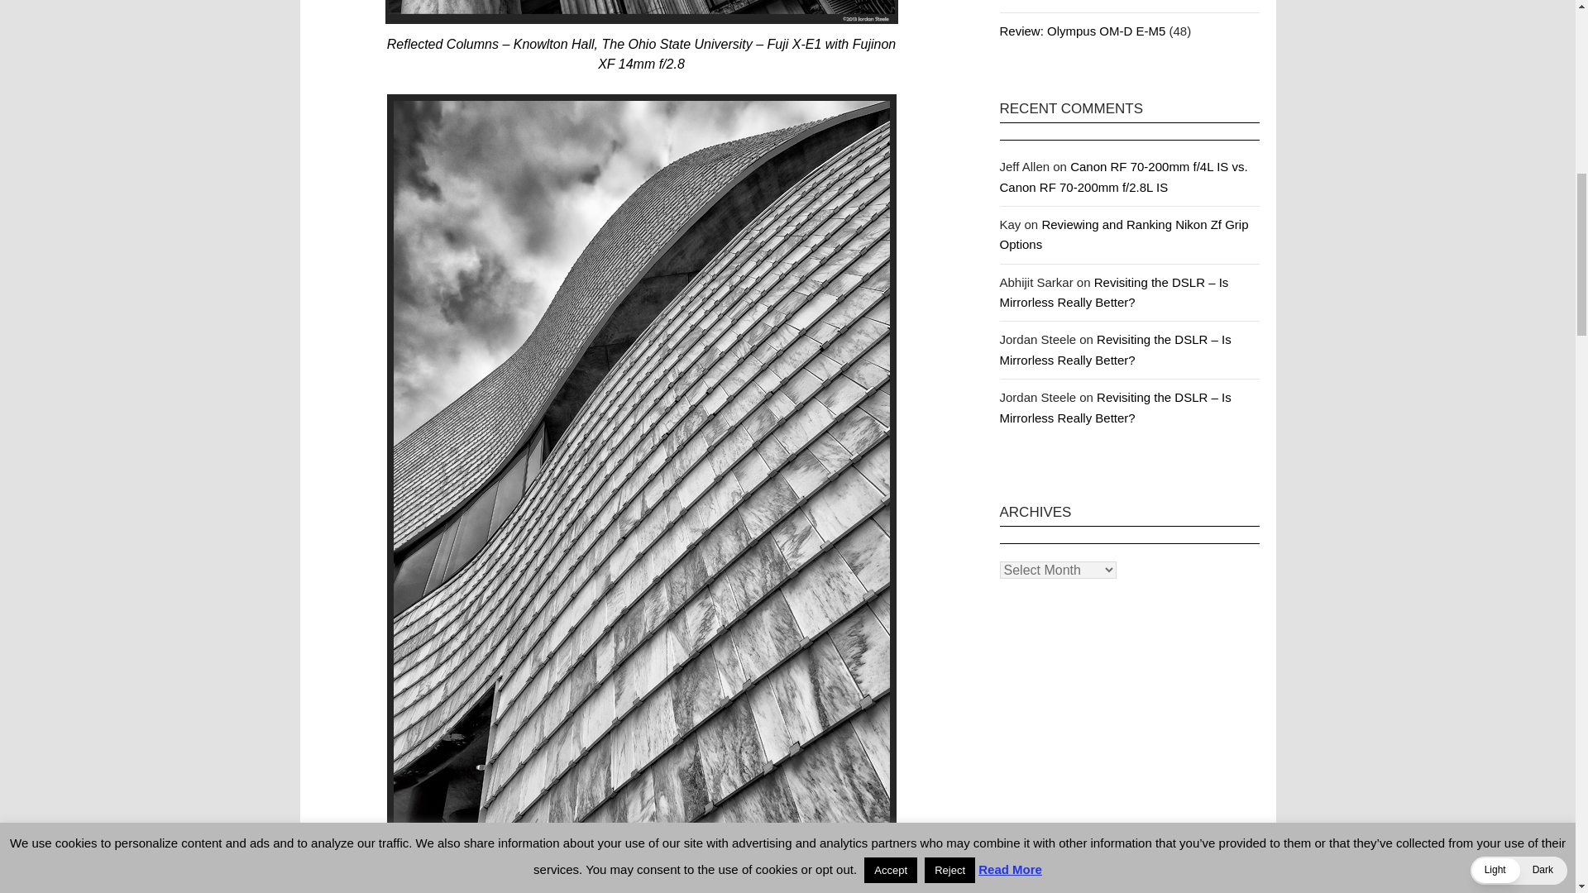  I want to click on Review: Olympus OM-D E-M5, so click(1082, 31).